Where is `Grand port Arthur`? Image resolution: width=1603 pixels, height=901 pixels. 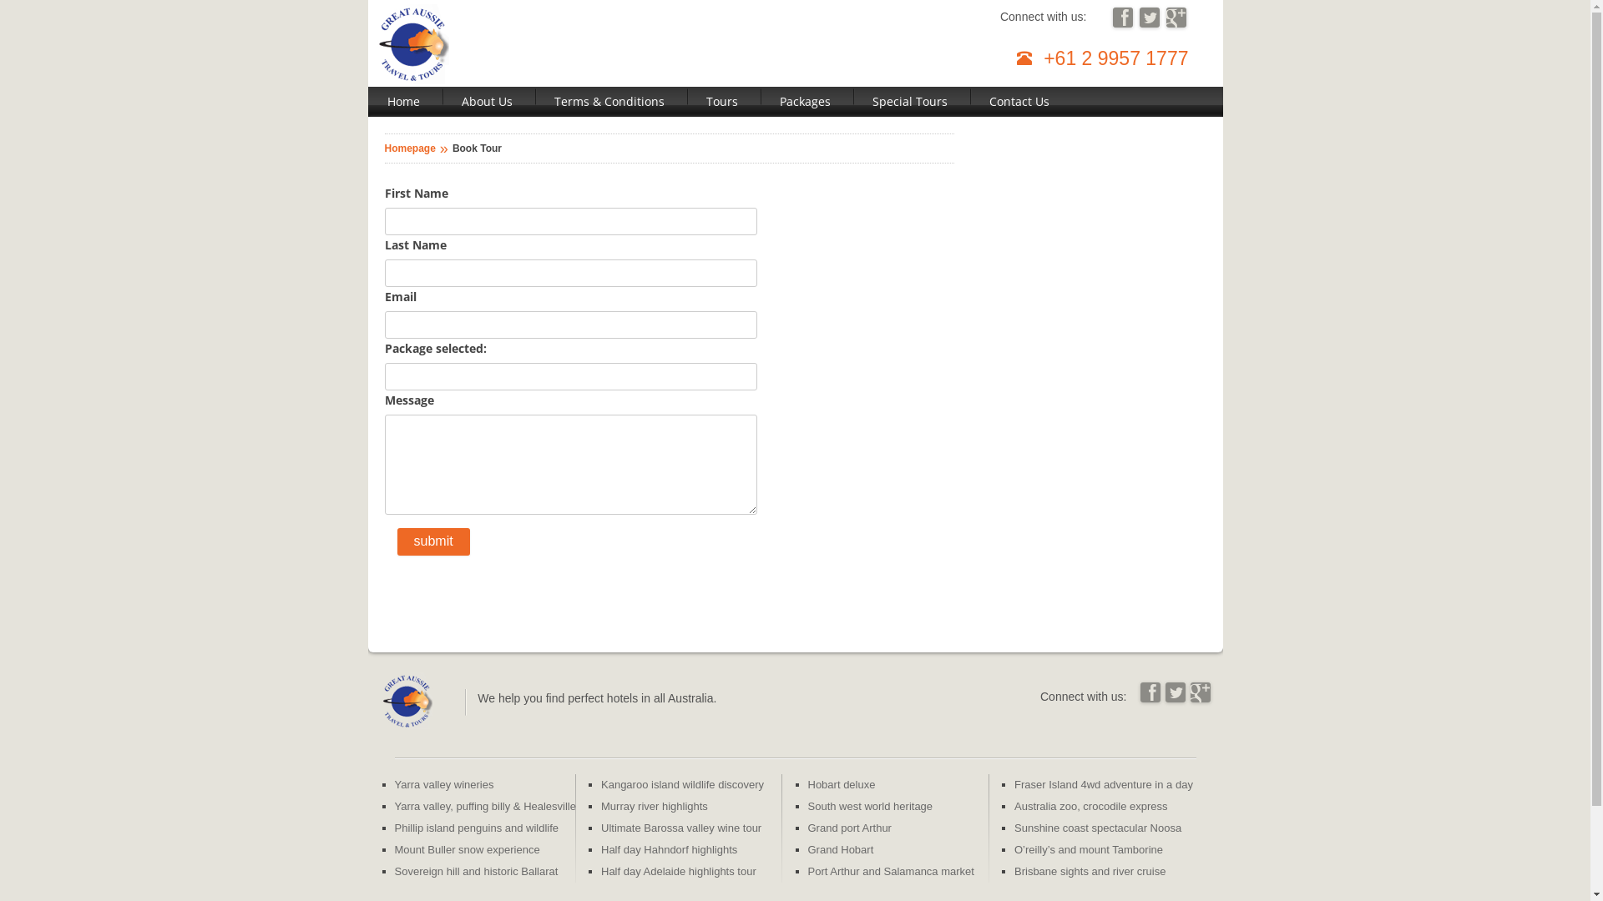
Grand port Arthur is located at coordinates (850, 828).